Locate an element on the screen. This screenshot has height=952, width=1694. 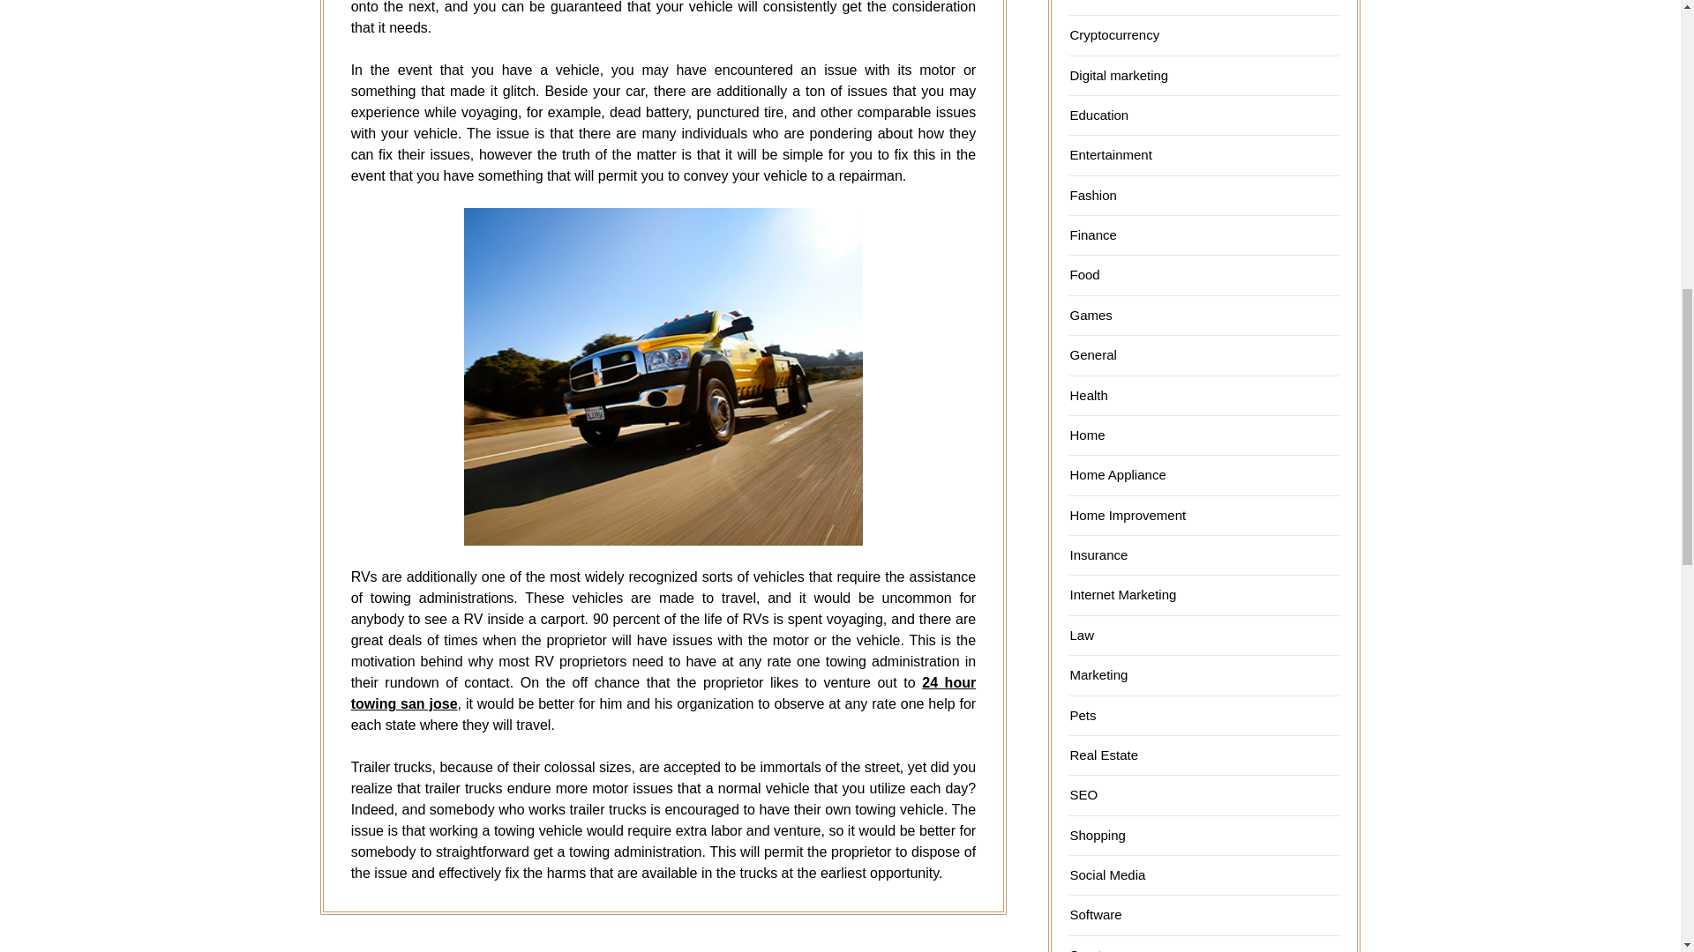
Cryptocurrency is located at coordinates (1113, 34).